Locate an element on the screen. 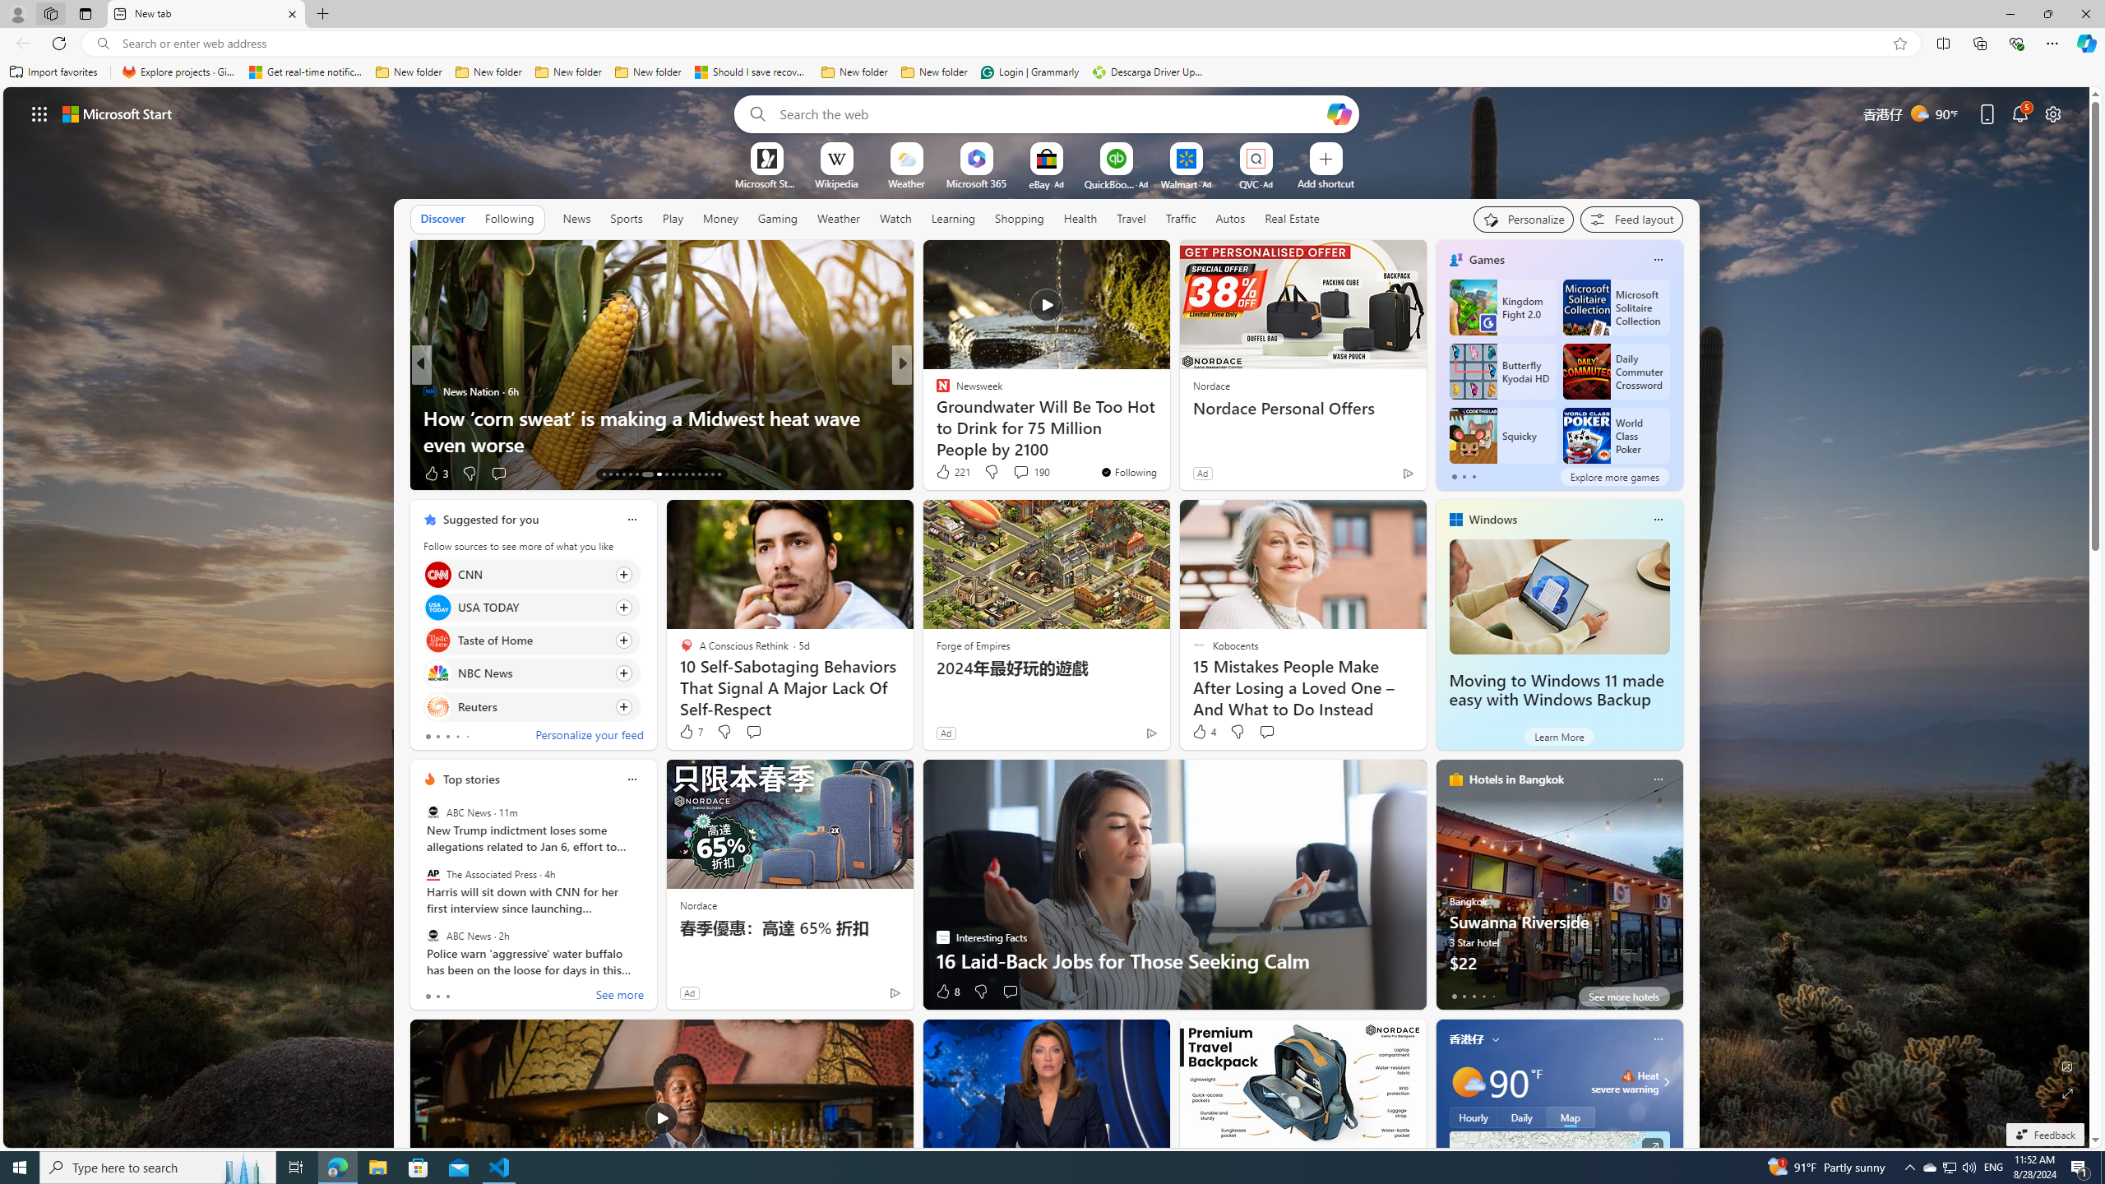 The height and width of the screenshot is (1184, 2105). 7 Like is located at coordinates (690, 732).